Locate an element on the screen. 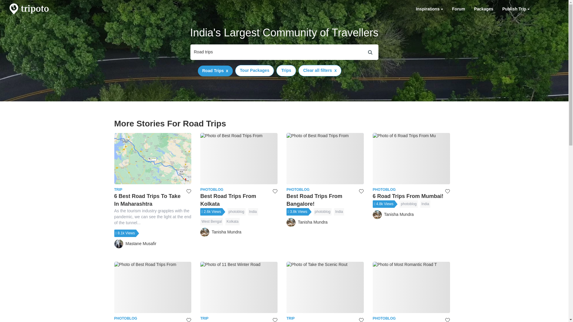 Image resolution: width=573 pixels, height=322 pixels. India is located at coordinates (135, 244).